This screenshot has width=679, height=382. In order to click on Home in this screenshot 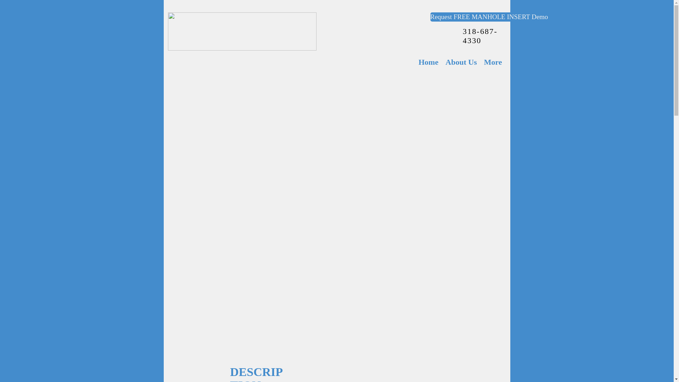, I will do `click(428, 62)`.